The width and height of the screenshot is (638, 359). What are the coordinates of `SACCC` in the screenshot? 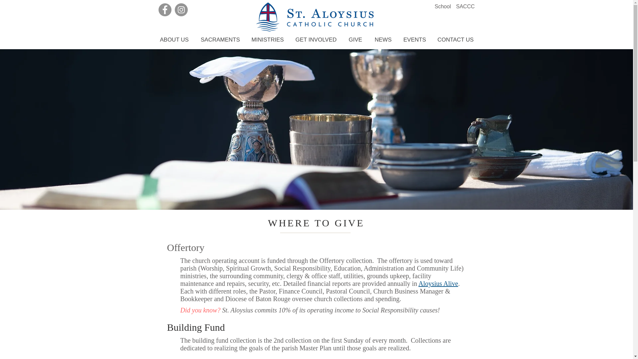 It's located at (465, 7).